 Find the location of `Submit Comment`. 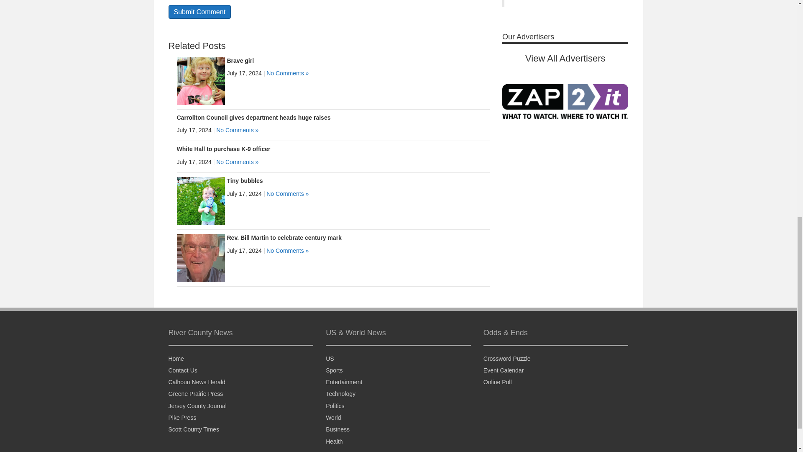

Submit Comment is located at coordinates (199, 12).